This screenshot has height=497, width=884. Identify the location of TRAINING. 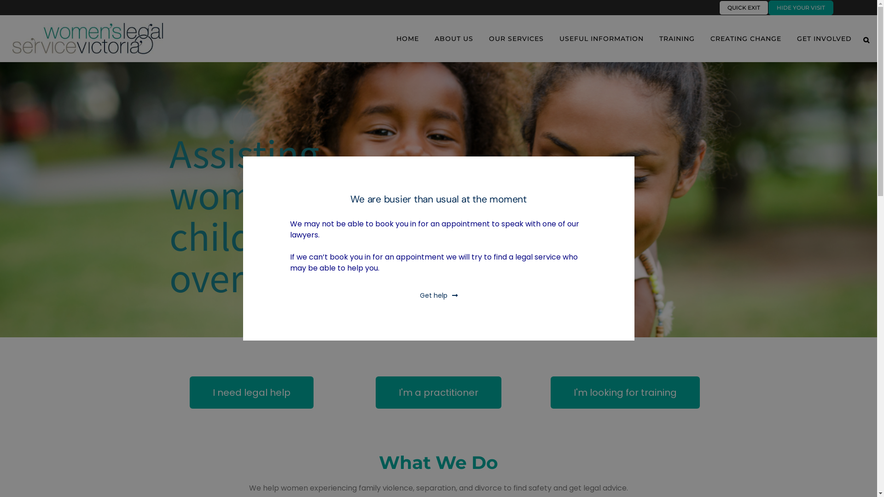
(677, 39).